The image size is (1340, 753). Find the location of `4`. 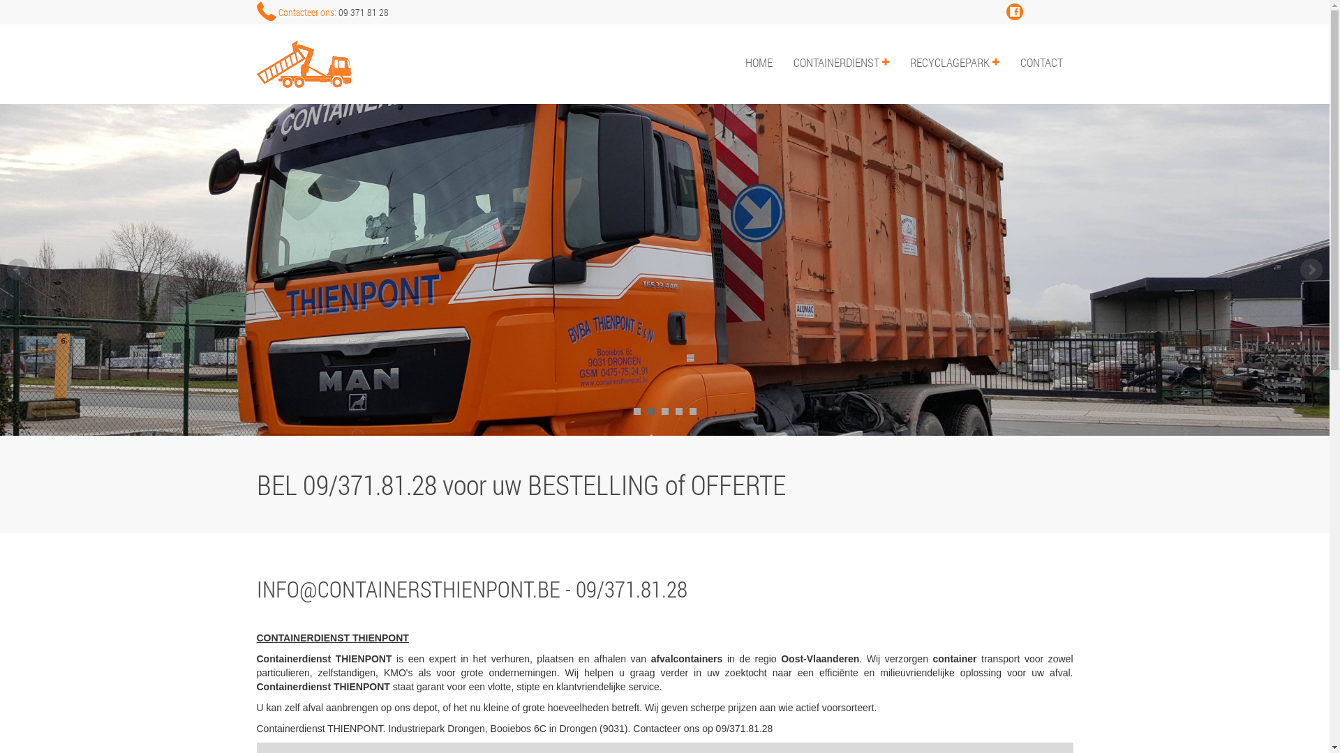

4 is located at coordinates (679, 411).